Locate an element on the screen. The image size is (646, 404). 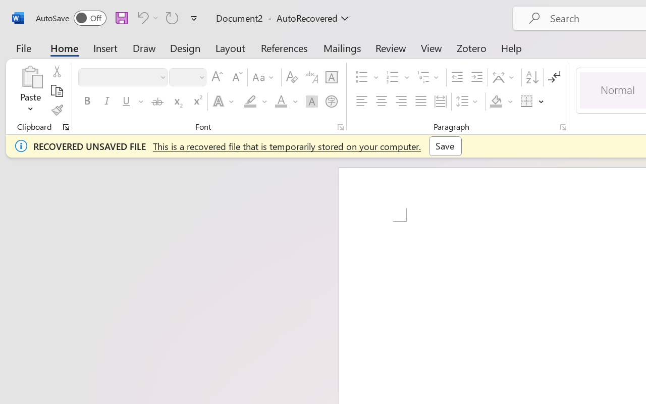
Shading is located at coordinates (502, 102).